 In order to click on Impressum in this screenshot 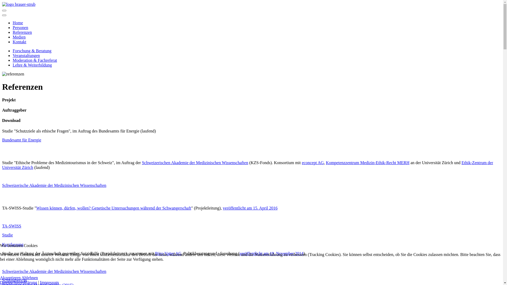, I will do `click(50, 282)`.